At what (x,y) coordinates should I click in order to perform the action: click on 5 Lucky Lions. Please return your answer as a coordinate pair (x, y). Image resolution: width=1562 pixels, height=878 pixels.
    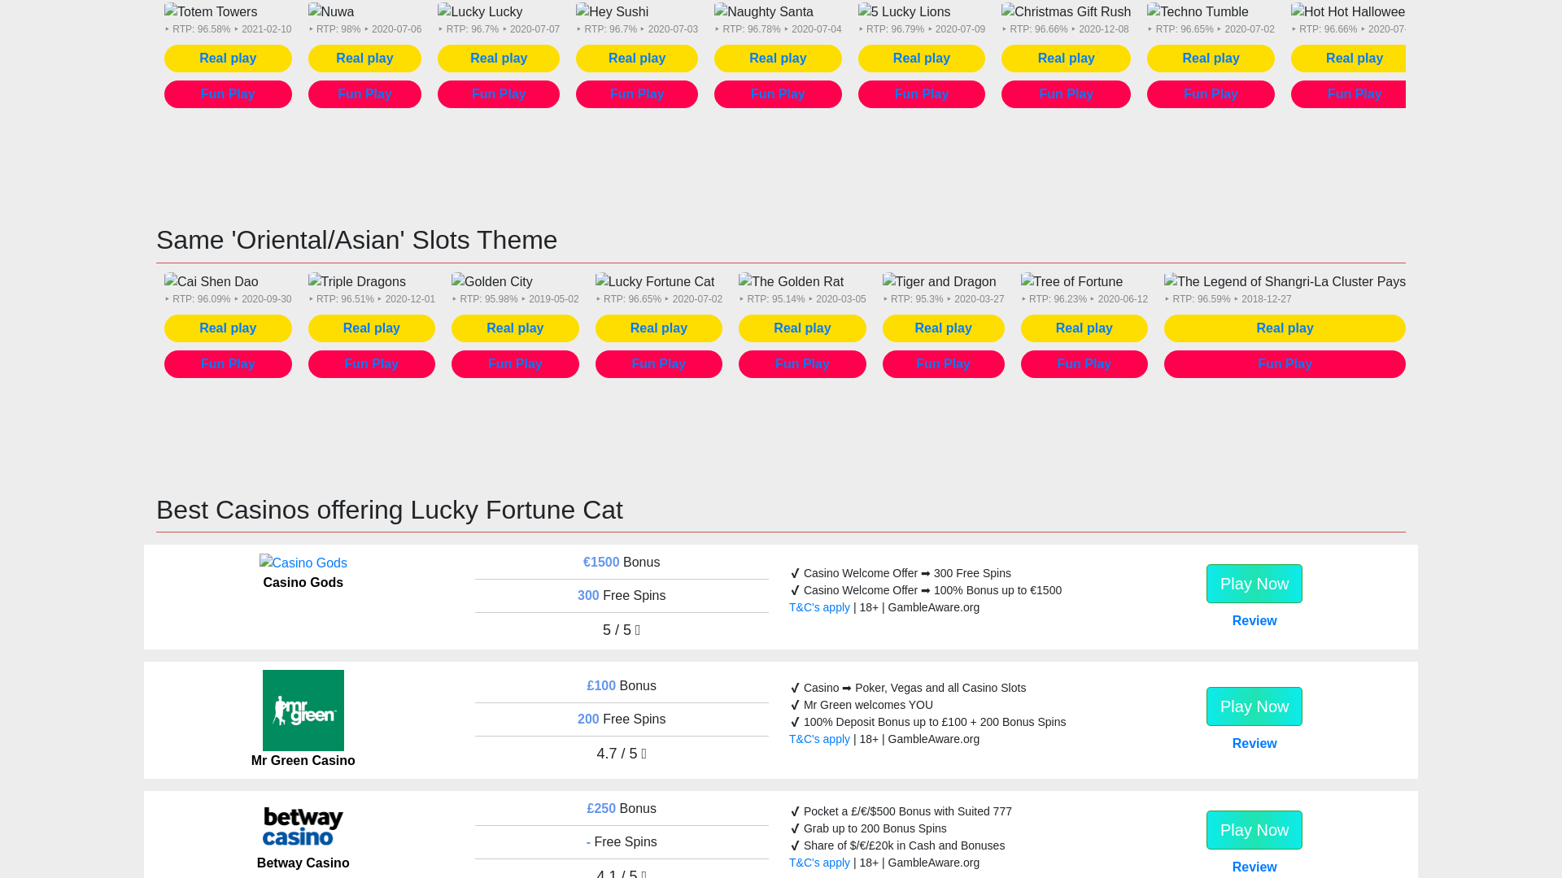
    Looking at the image, I should click on (905, 12).